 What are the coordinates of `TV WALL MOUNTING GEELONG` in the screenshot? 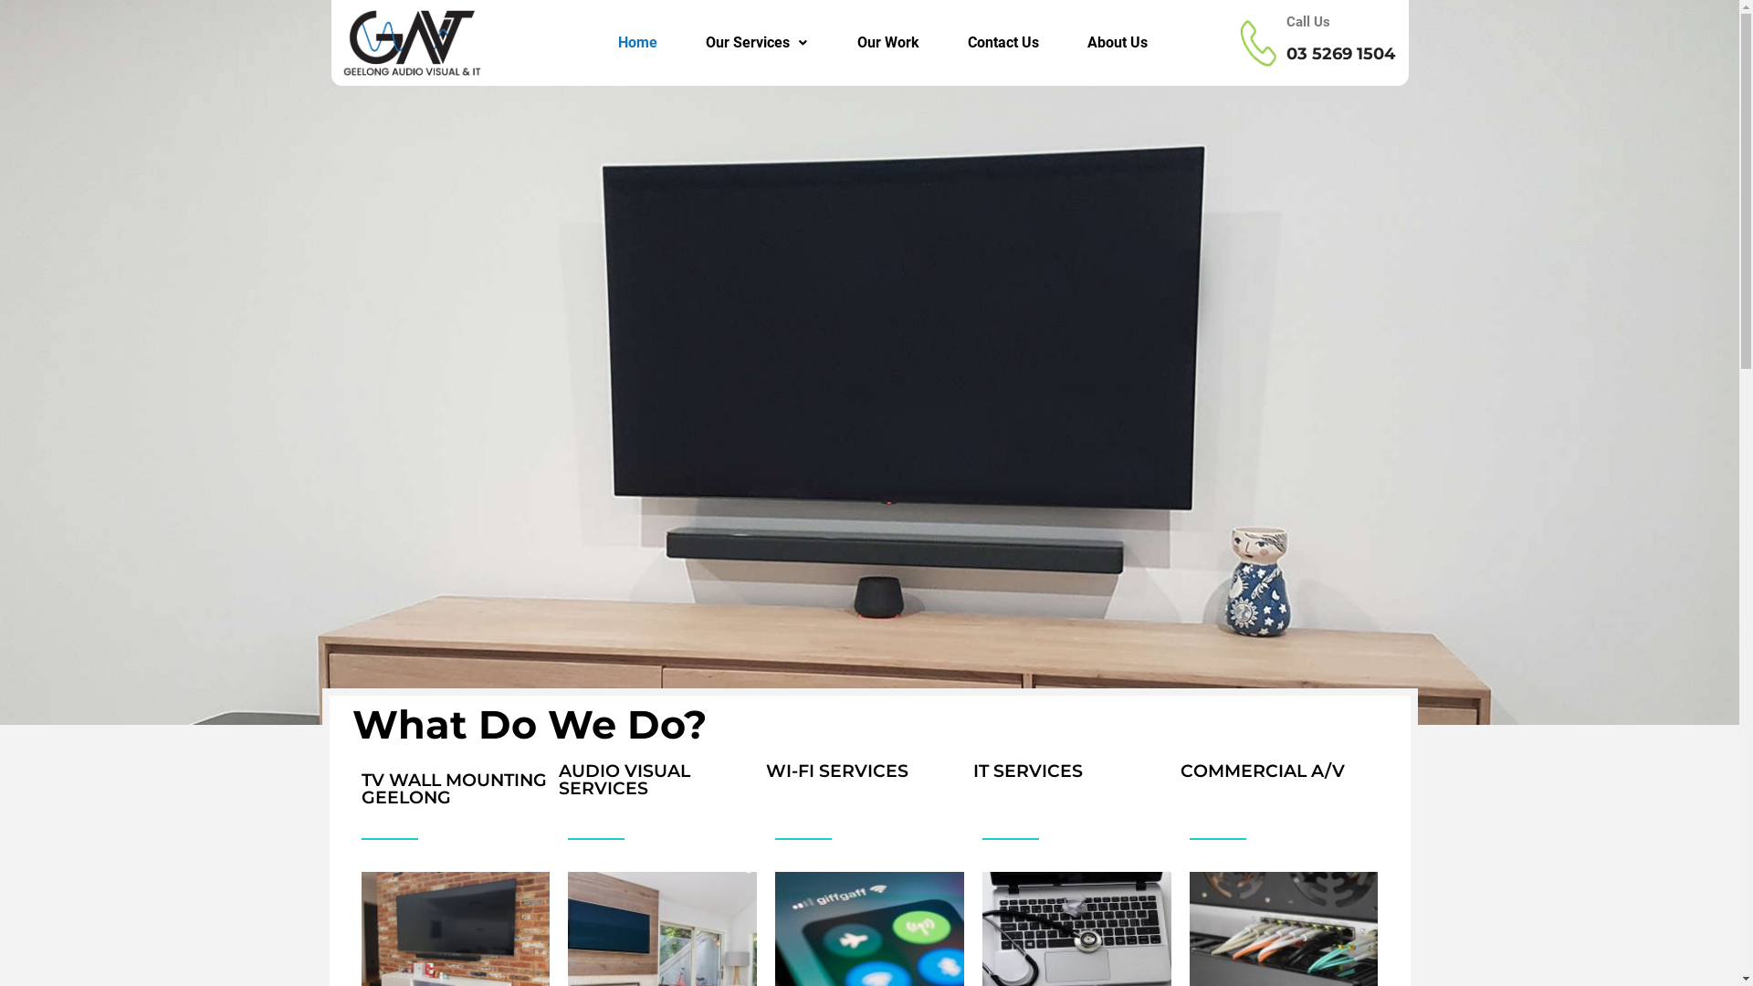 It's located at (455, 789).